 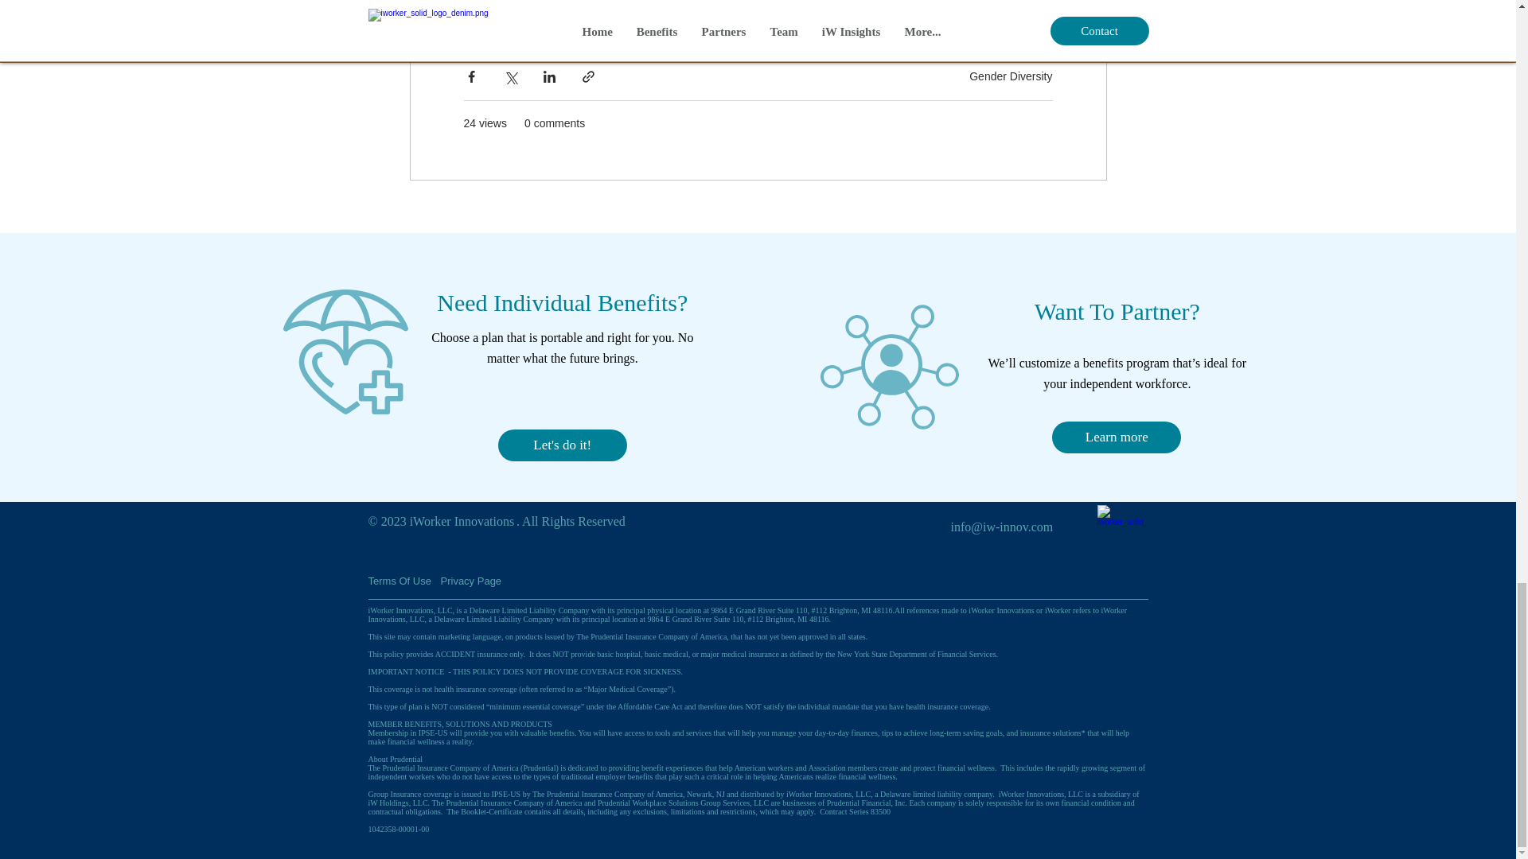 I want to click on Learn more, so click(x=1117, y=437).